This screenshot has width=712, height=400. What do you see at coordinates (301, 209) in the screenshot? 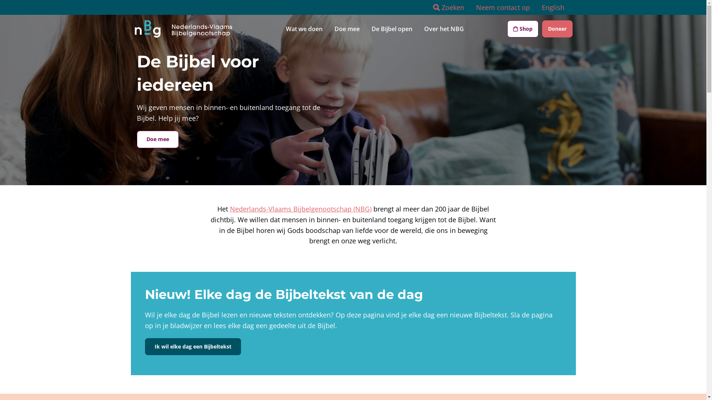
I see `Nederlands-Vlaams Bijbelgenootschap (NBG)` at bounding box center [301, 209].